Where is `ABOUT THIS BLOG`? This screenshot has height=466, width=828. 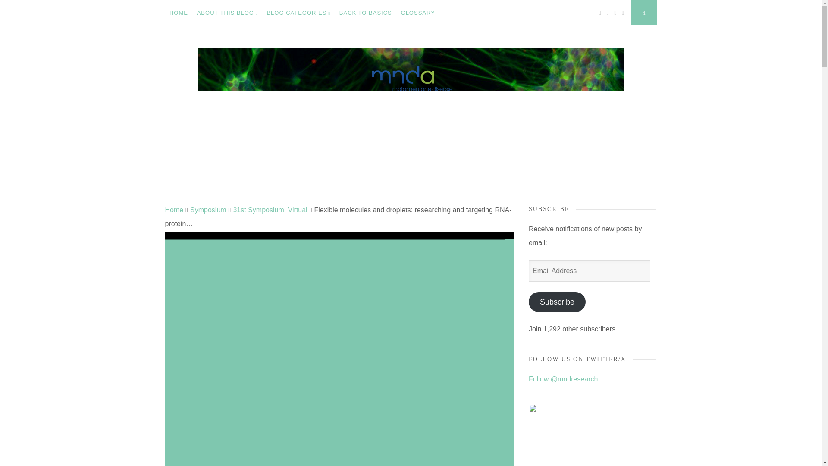
ABOUT THIS BLOG is located at coordinates (227, 13).